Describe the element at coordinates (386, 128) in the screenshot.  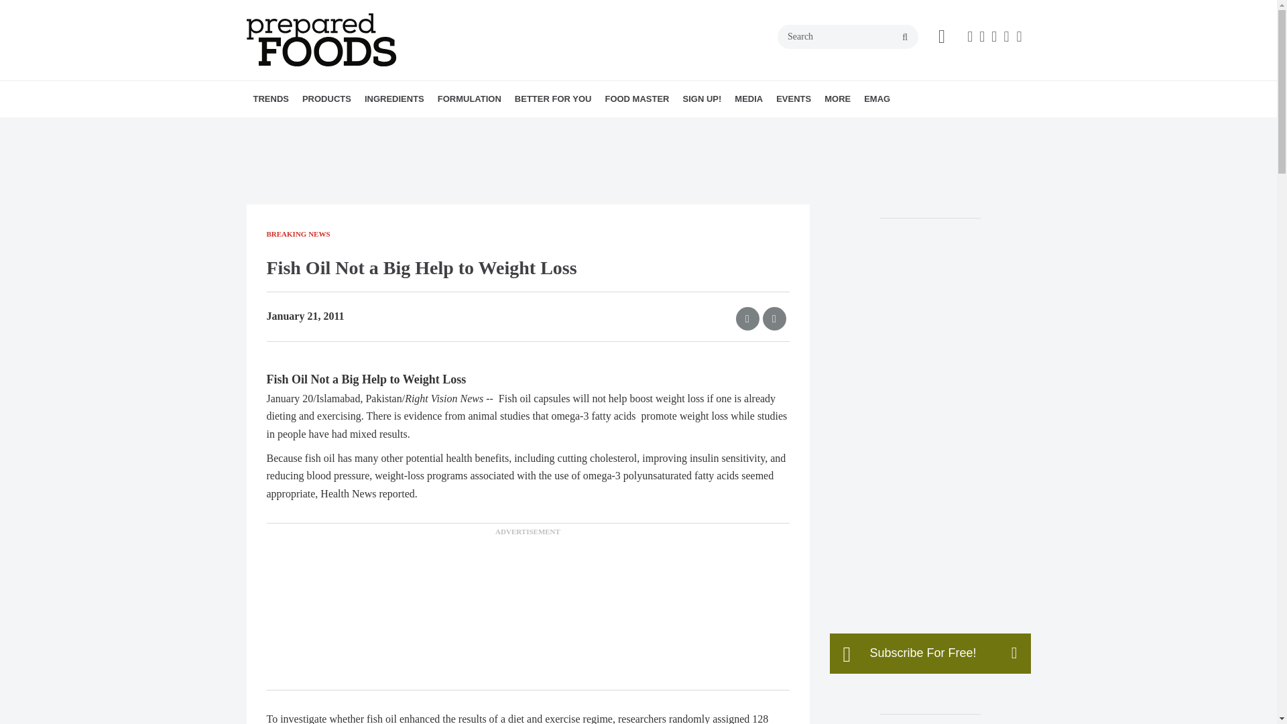
I see `BEVERAGES` at that location.